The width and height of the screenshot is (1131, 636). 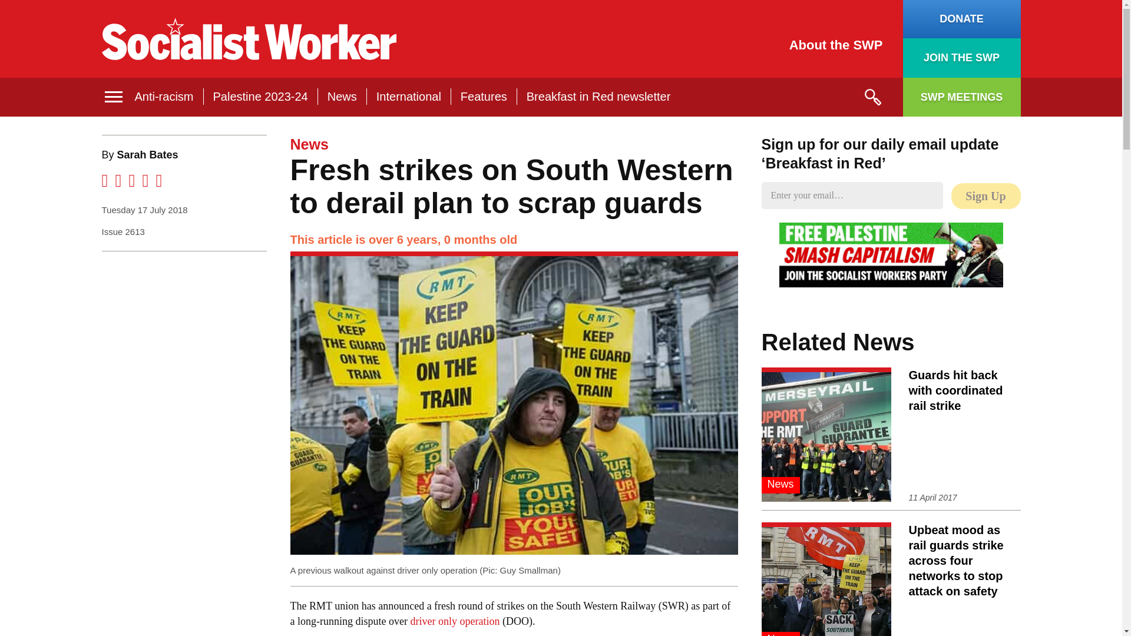 What do you see at coordinates (872, 97) in the screenshot?
I see `Search Button` at bounding box center [872, 97].